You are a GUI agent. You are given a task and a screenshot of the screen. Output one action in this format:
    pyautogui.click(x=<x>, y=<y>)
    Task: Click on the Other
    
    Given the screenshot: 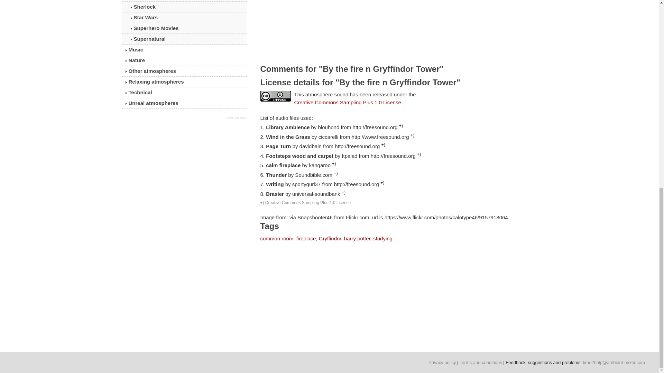 What is the action you would take?
    pyautogui.click(x=184, y=1)
    